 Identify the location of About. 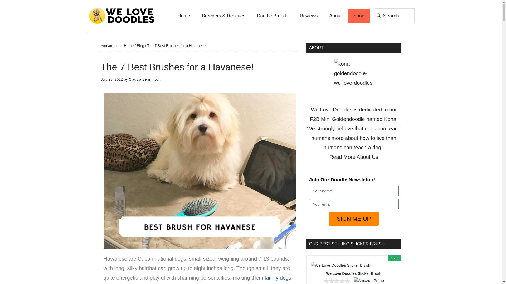
(336, 16).